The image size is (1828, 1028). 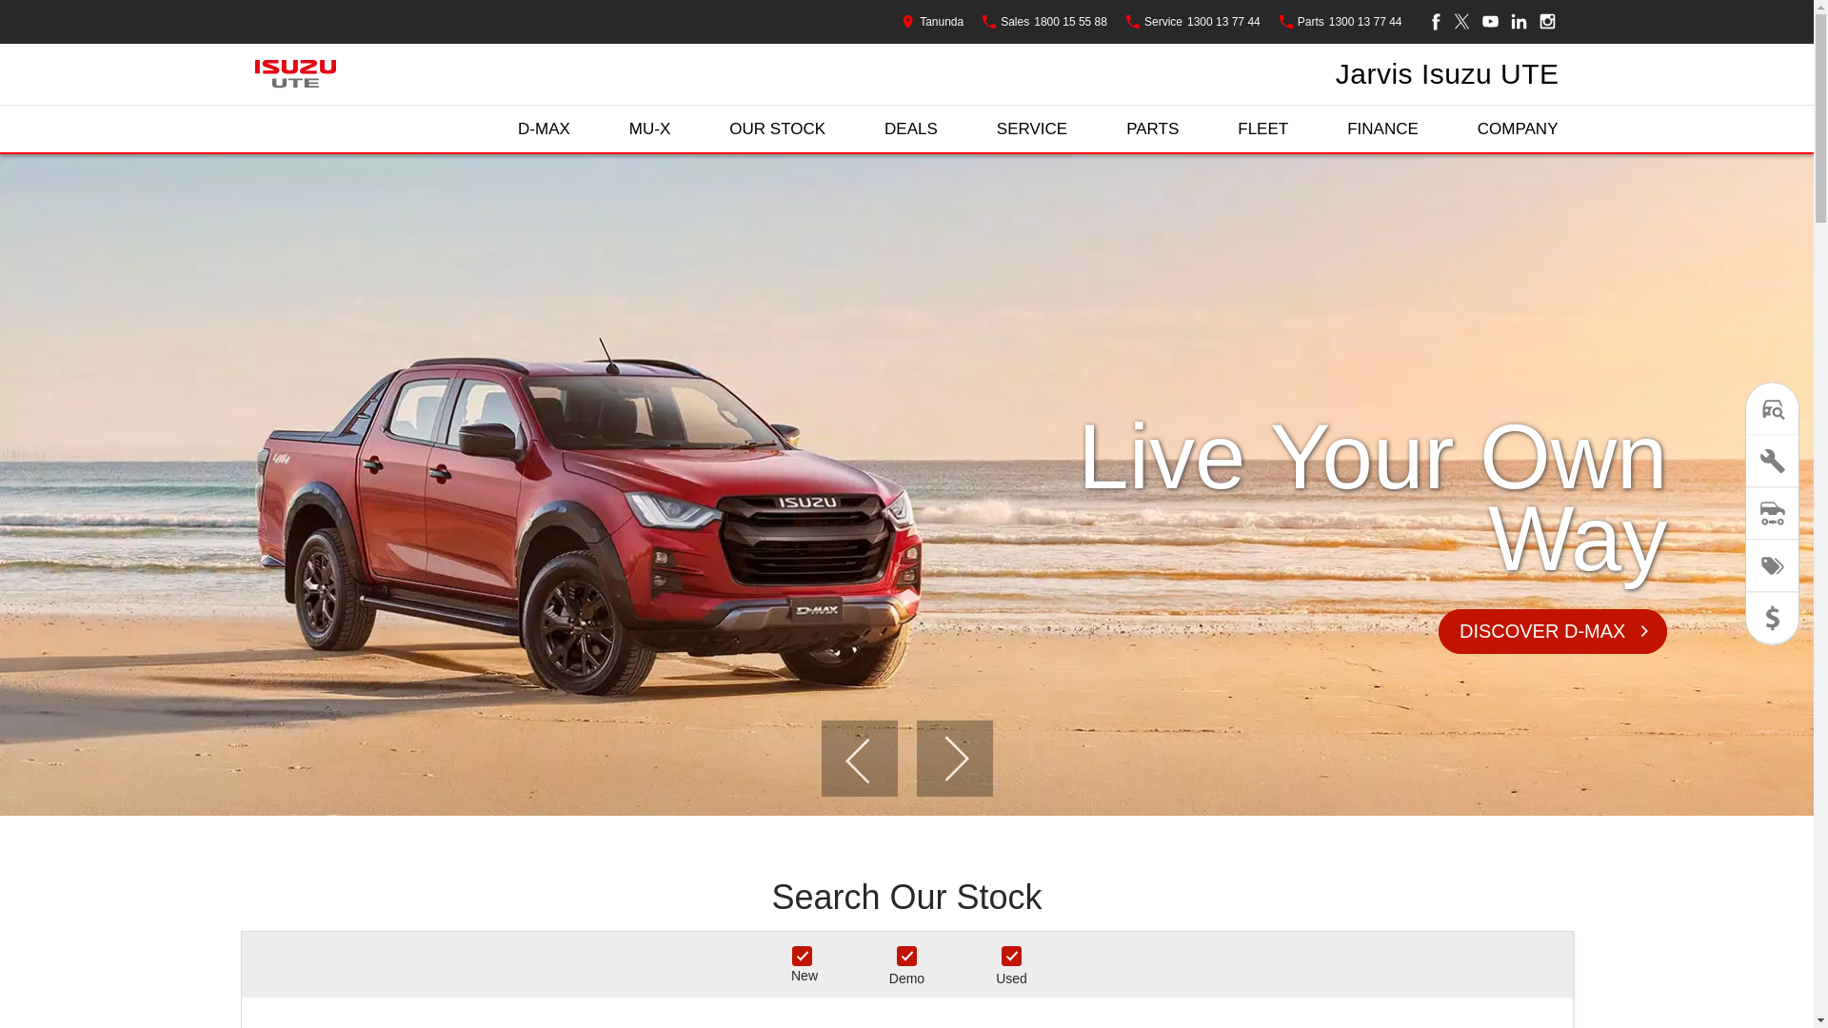 What do you see at coordinates (1262, 129) in the screenshot?
I see `FLEET` at bounding box center [1262, 129].